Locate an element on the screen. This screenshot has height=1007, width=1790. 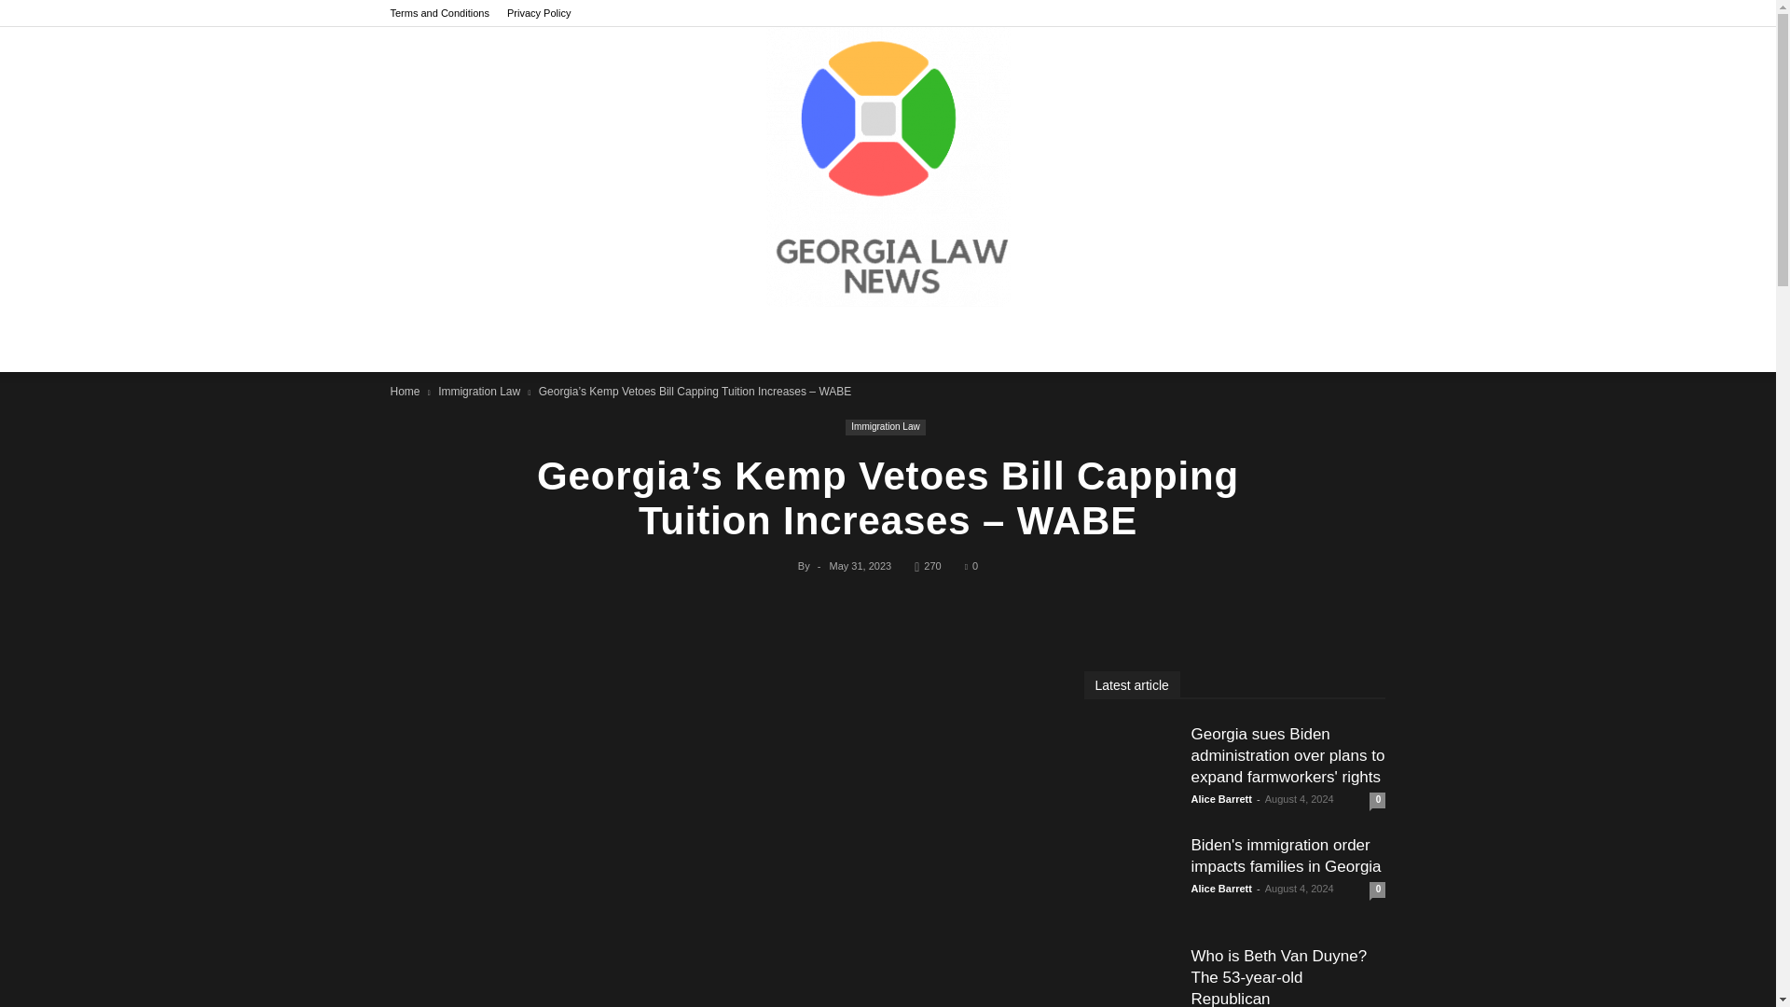
HOME is located at coordinates (505, 339).